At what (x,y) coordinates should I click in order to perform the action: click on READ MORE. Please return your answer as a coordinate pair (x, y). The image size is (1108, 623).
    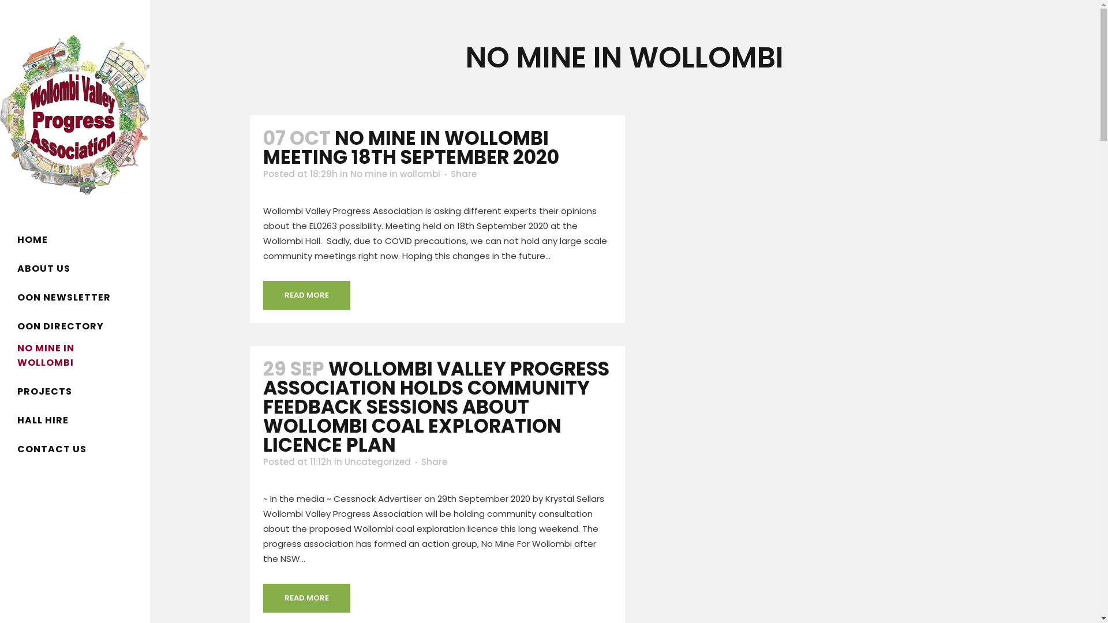
    Looking at the image, I should click on (307, 295).